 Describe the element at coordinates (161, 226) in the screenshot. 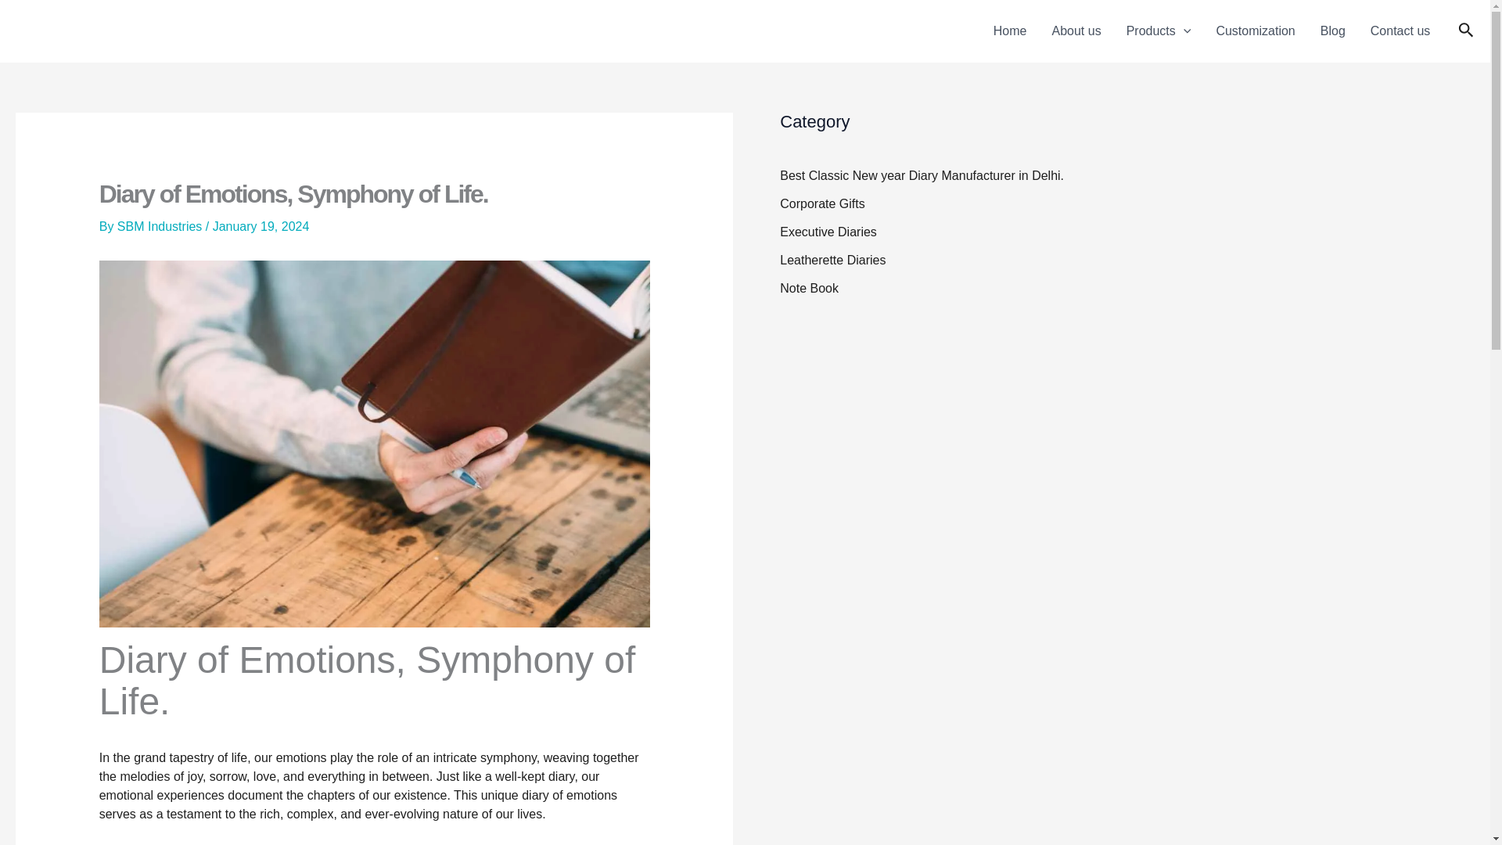

I see `View all posts by SBM Industries` at that location.